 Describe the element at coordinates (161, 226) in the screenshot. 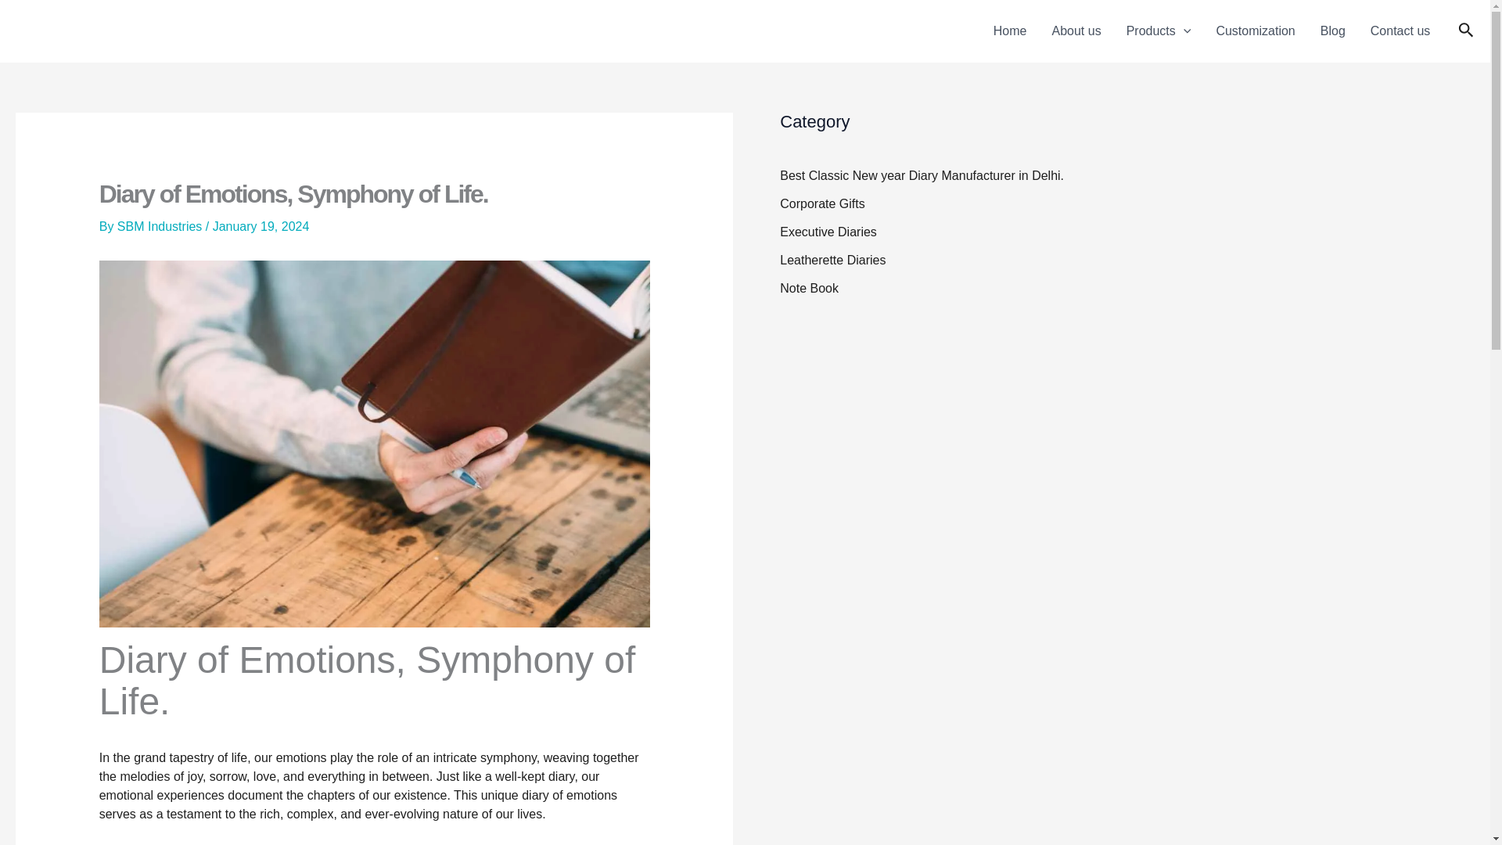

I see `View all posts by SBM Industries` at that location.